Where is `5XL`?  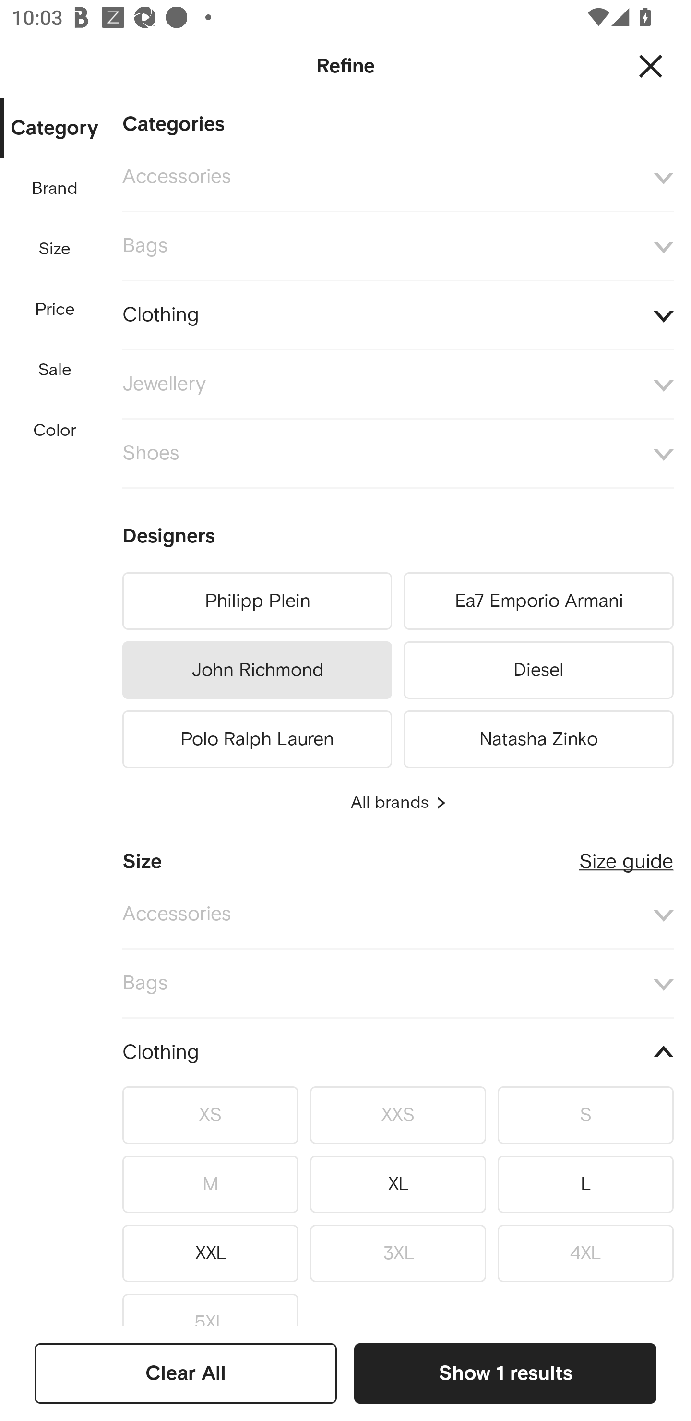 5XL is located at coordinates (210, 1306).